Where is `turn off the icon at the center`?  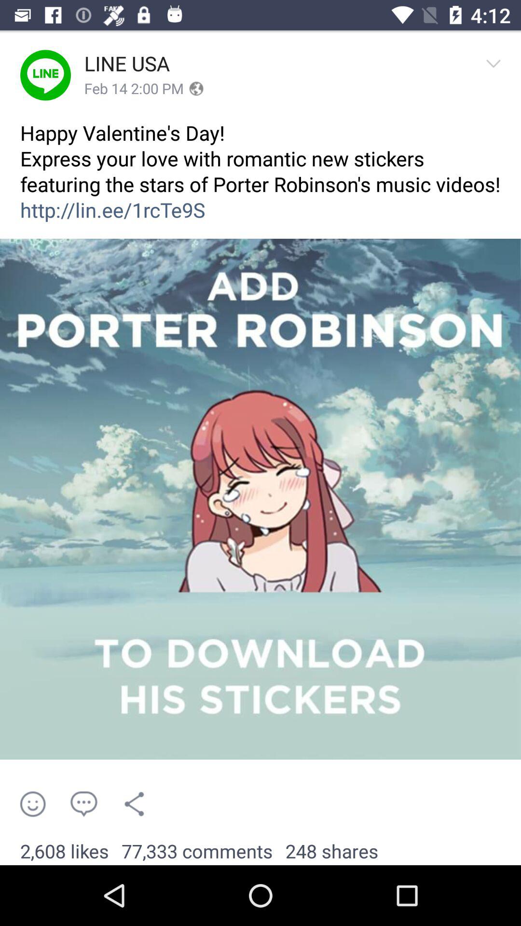
turn off the icon at the center is located at coordinates (260, 499).